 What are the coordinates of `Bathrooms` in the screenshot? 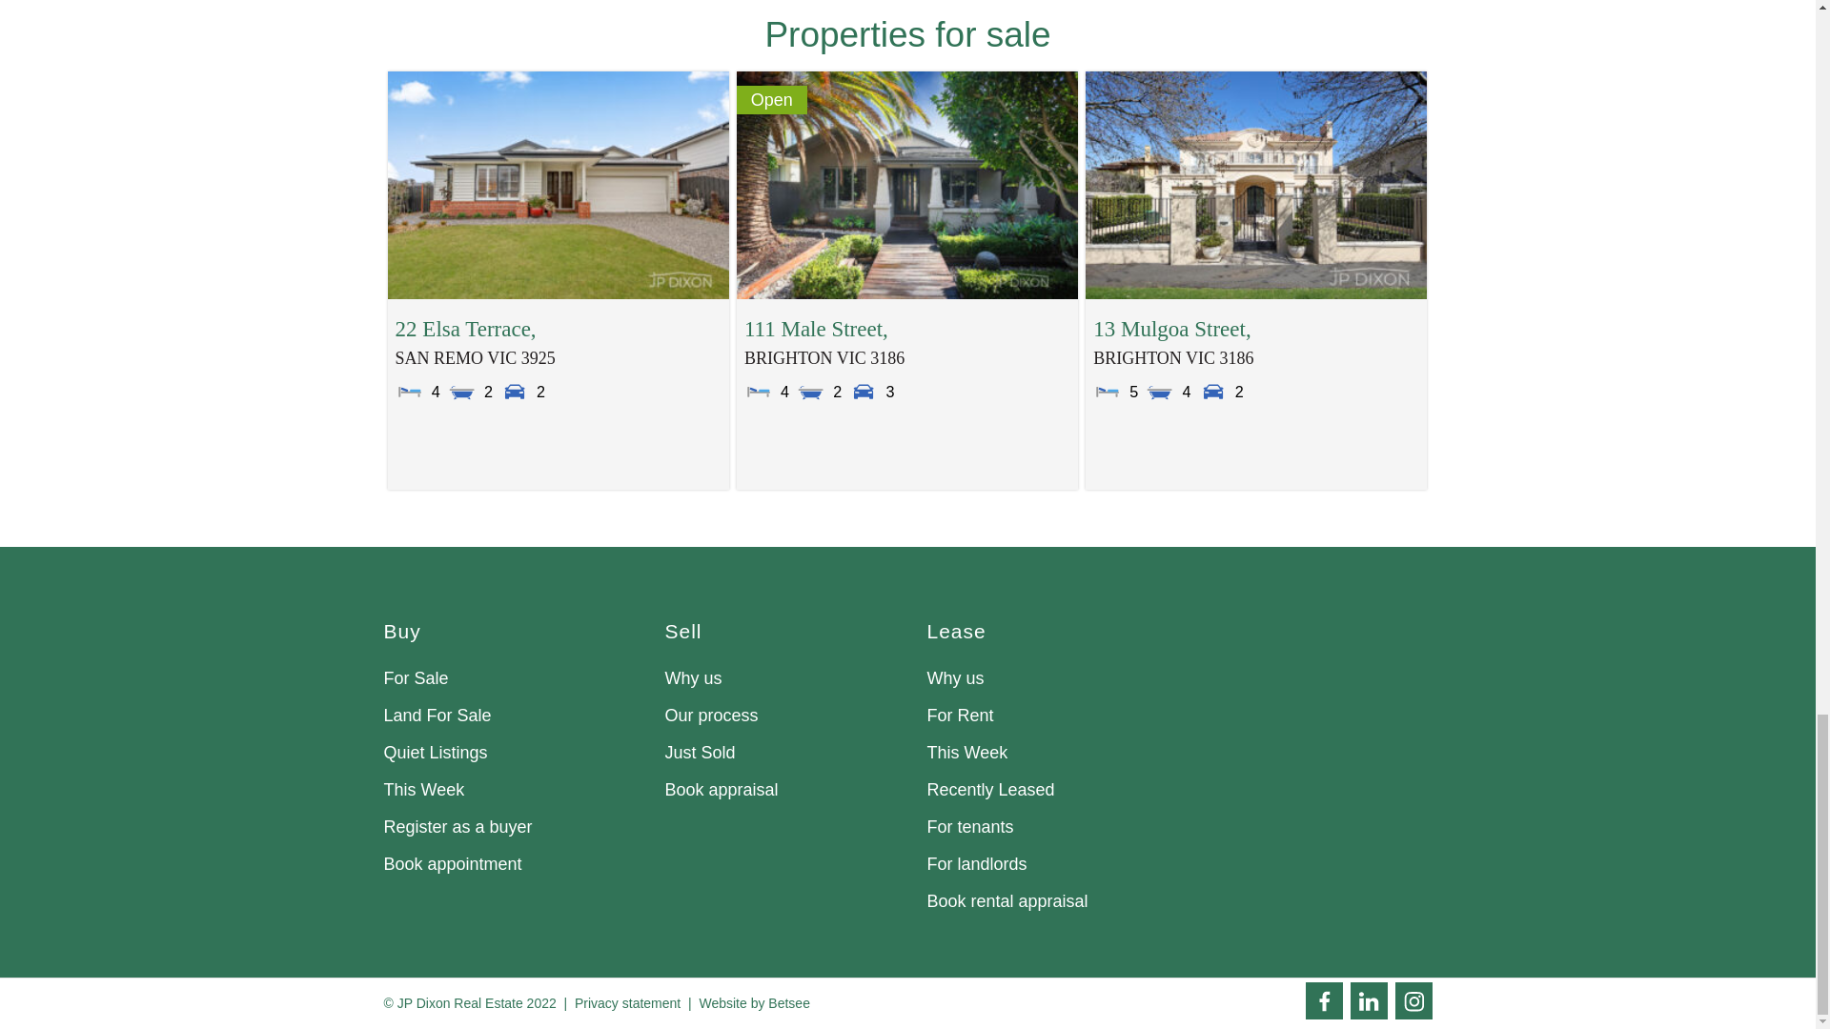 It's located at (1159, 391).